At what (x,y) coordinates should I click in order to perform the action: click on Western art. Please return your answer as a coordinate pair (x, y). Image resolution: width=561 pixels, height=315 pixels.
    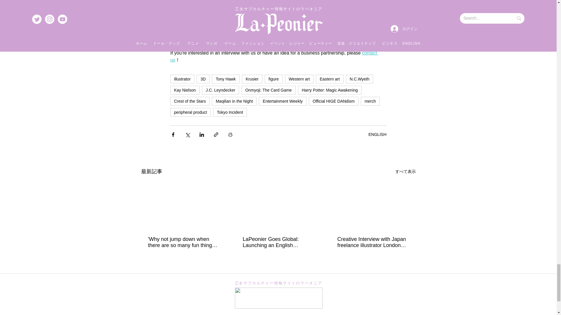
    Looking at the image, I should click on (299, 79).